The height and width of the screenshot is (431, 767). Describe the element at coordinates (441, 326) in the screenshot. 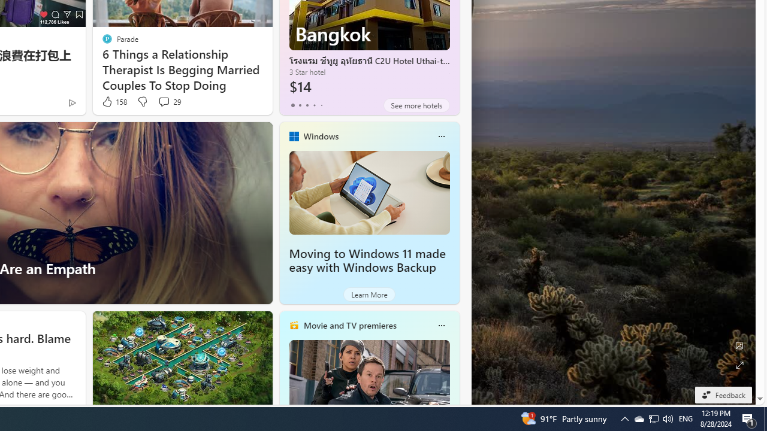

I see `More options` at that location.